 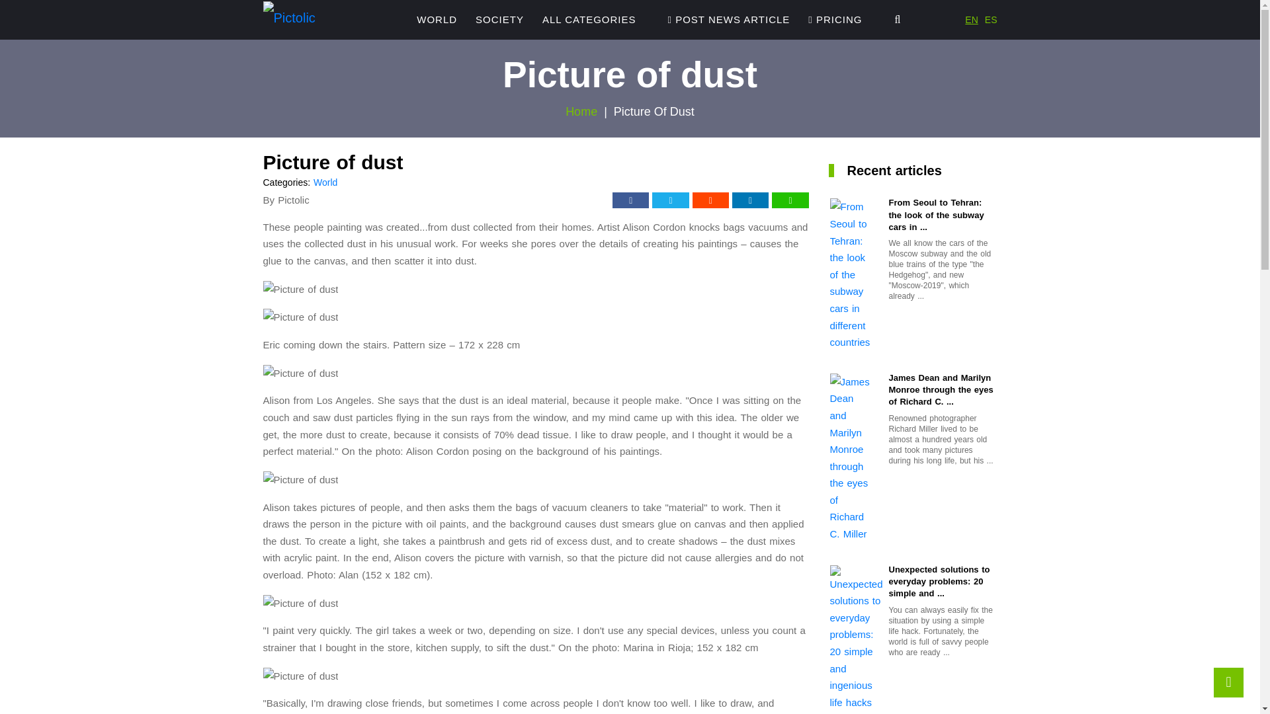 I want to click on Society, so click(x=499, y=20).